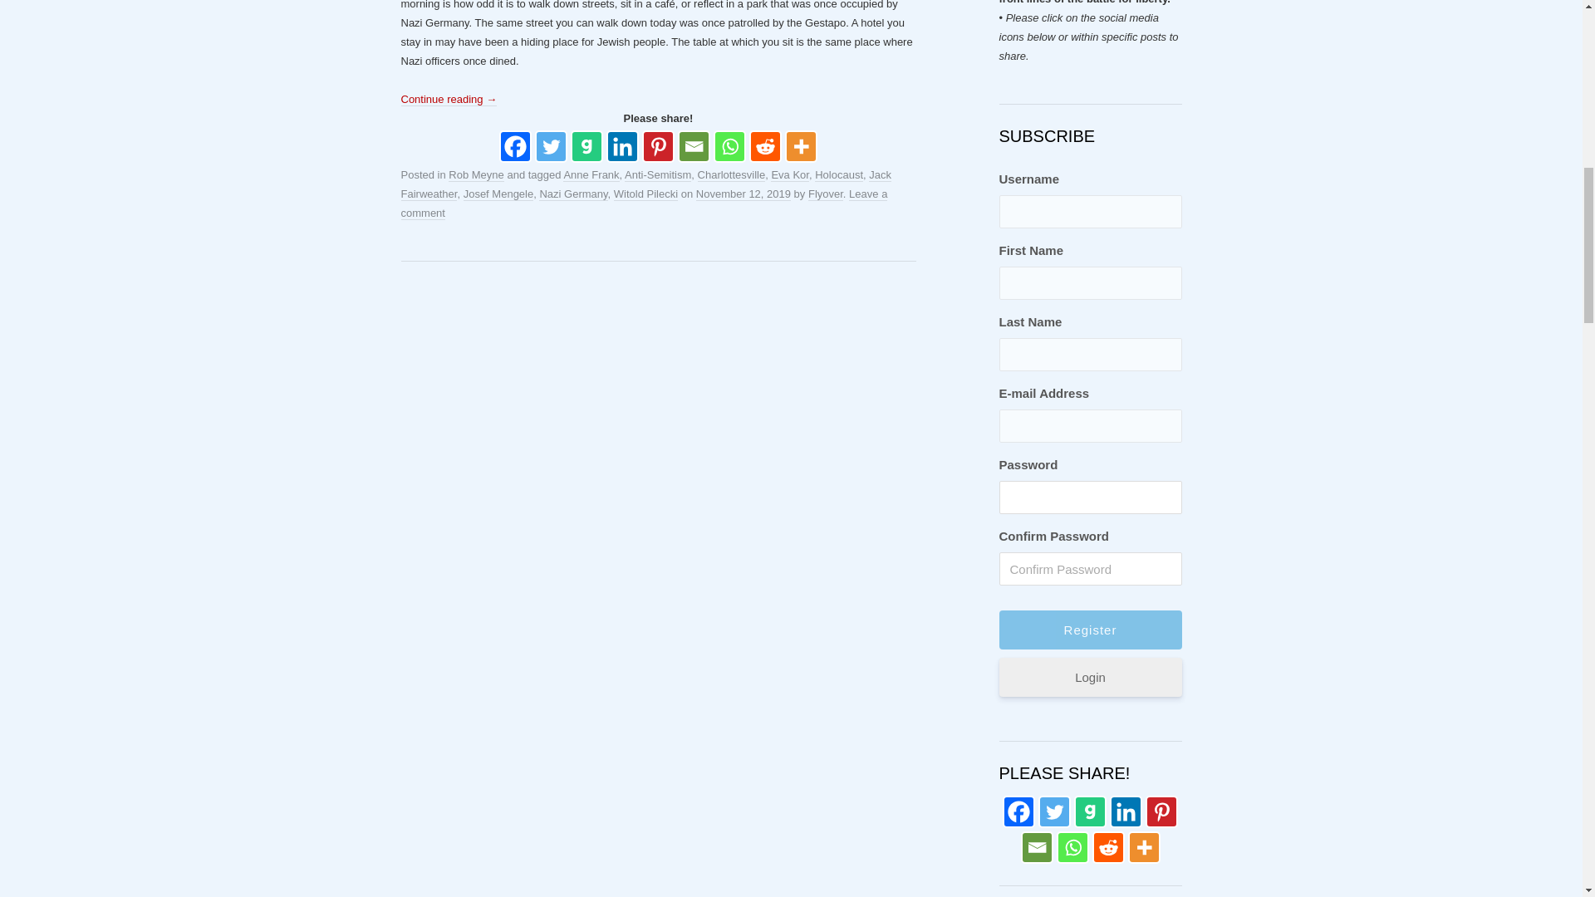 Image resolution: width=1595 pixels, height=897 pixels. I want to click on Holocaust, so click(839, 175).